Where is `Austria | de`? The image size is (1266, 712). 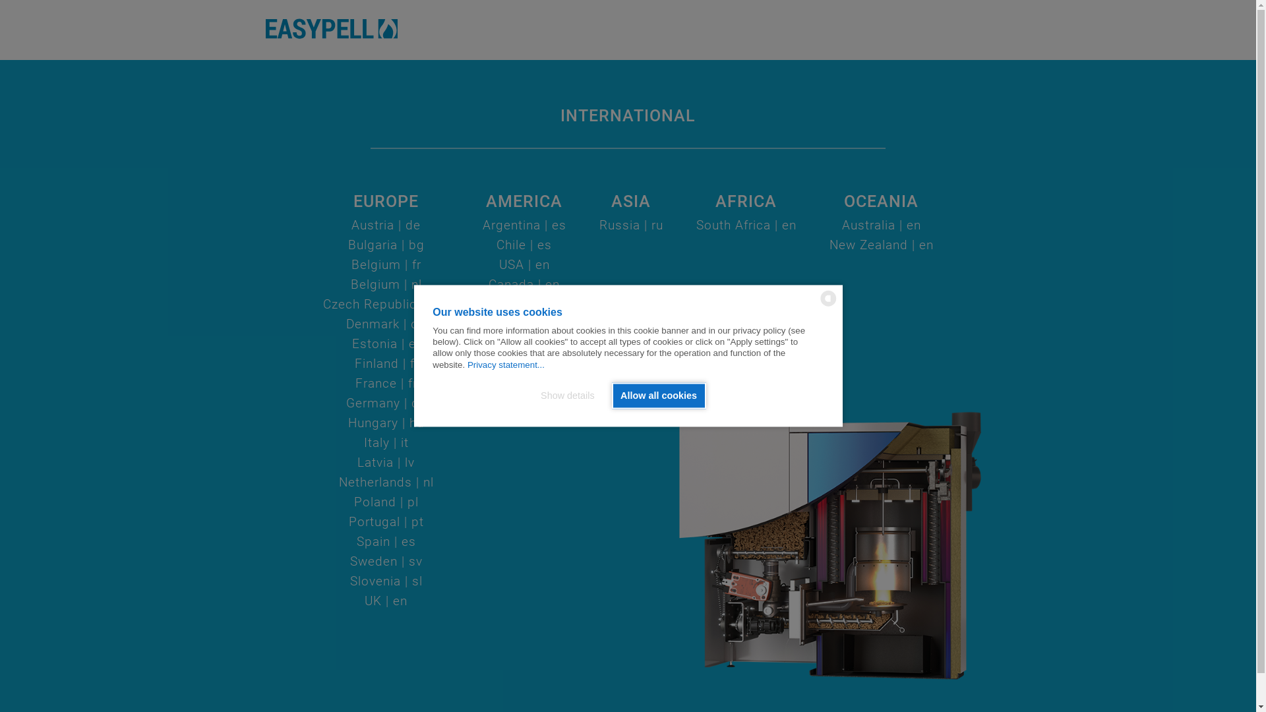 Austria | de is located at coordinates (386, 225).